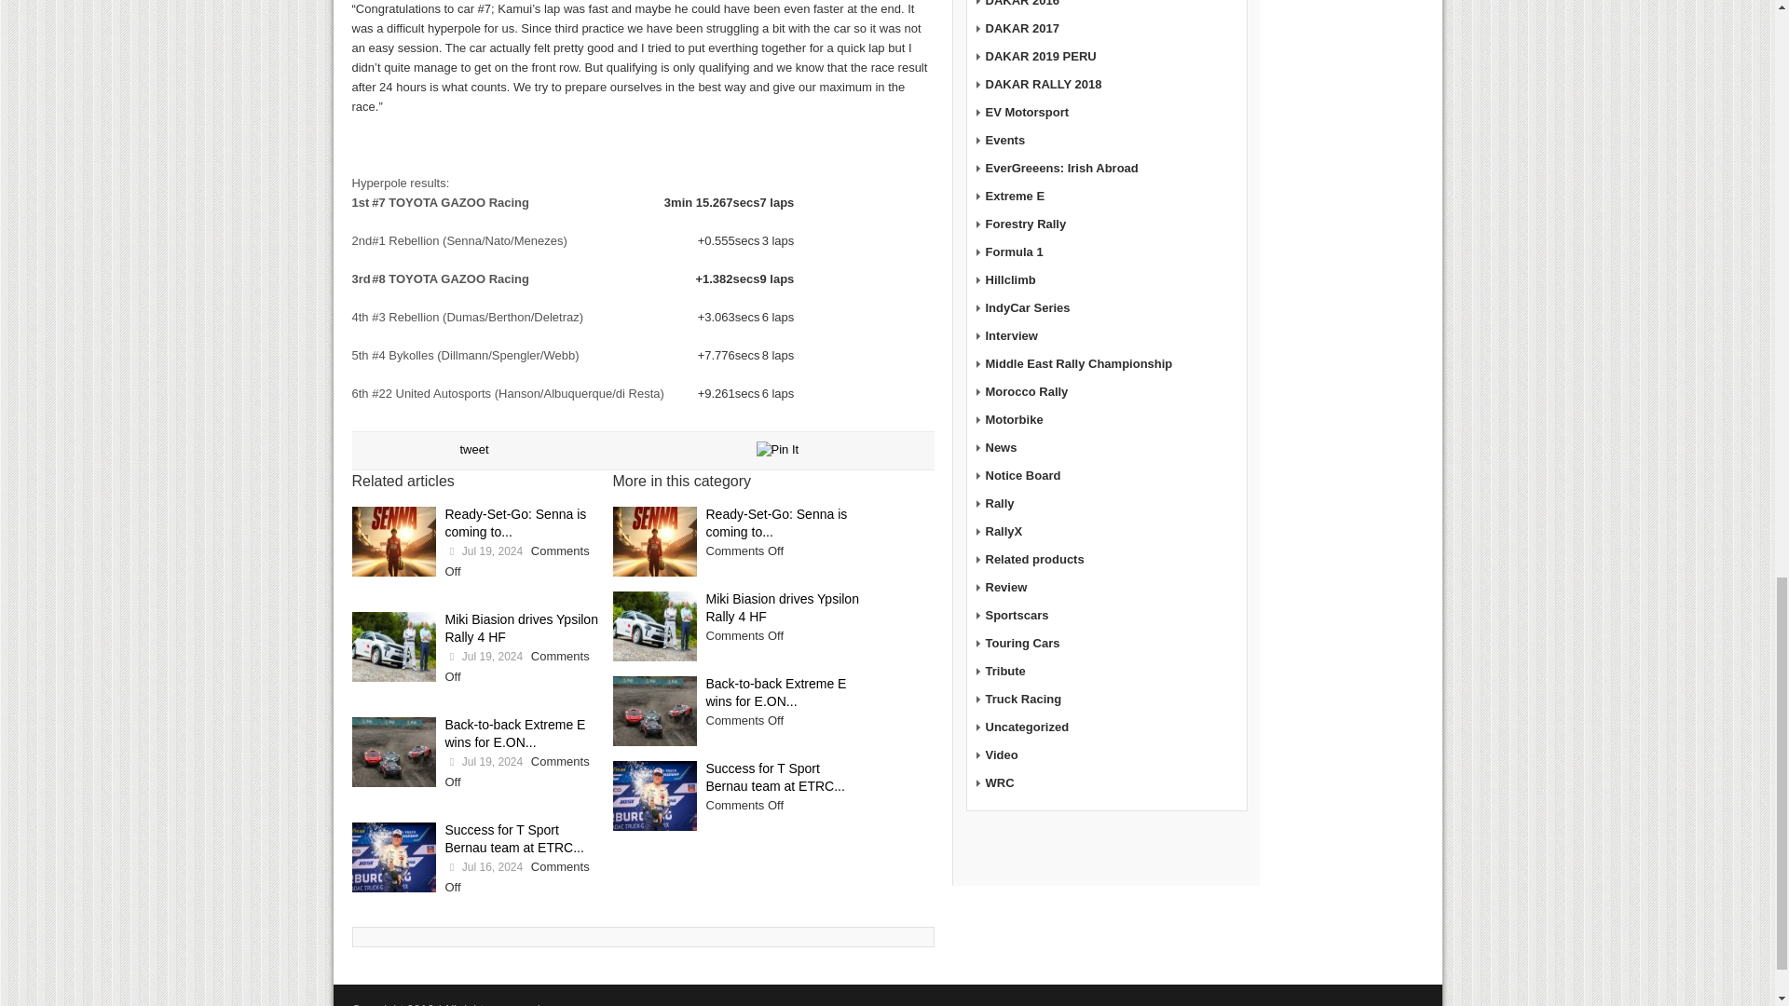  Describe the element at coordinates (473, 449) in the screenshot. I see `tweet` at that location.